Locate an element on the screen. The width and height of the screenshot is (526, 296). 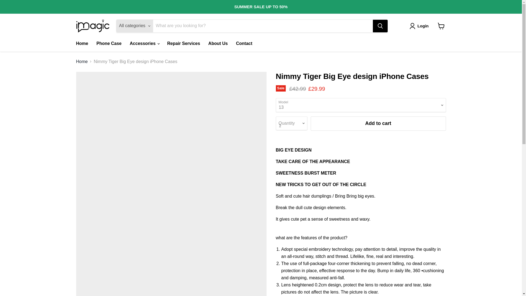
Home is located at coordinates (82, 44).